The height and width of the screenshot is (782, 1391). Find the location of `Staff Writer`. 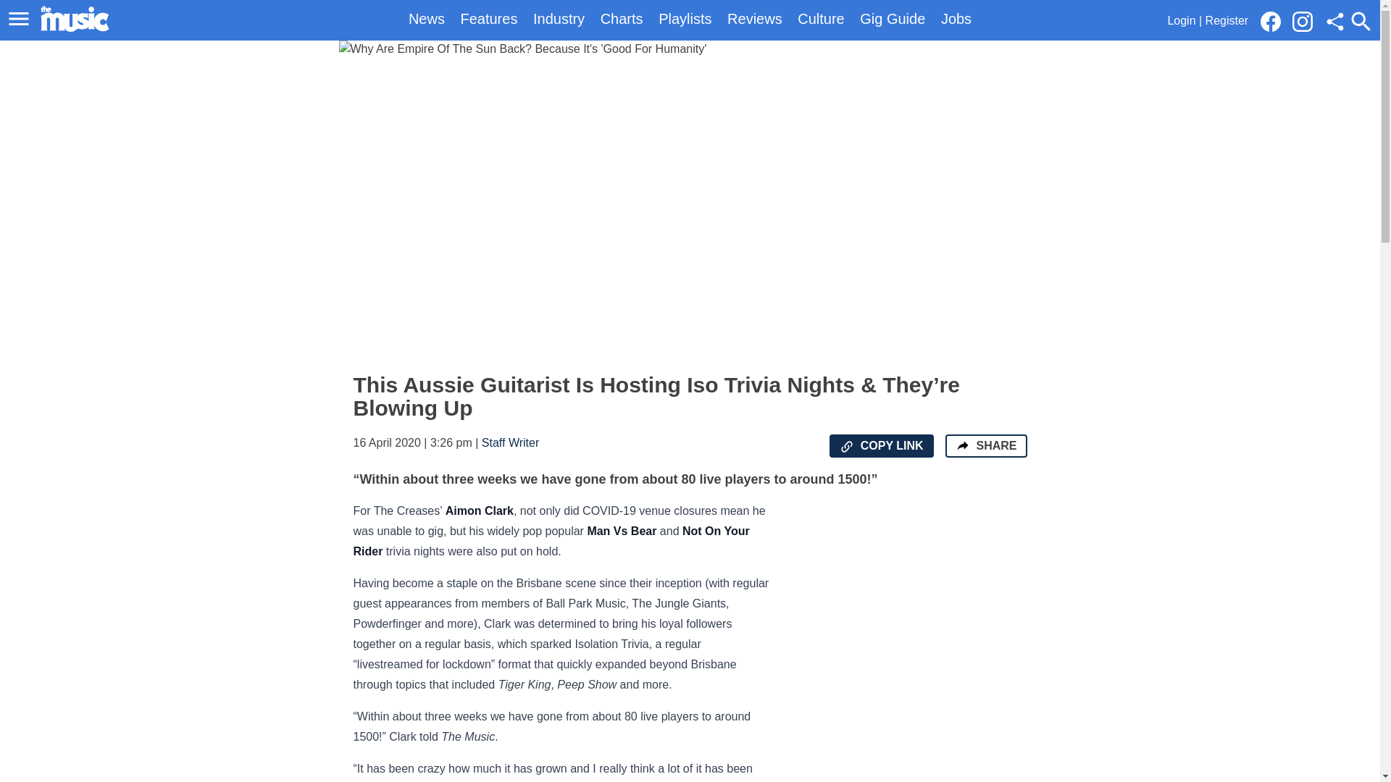

Staff Writer is located at coordinates (510, 442).